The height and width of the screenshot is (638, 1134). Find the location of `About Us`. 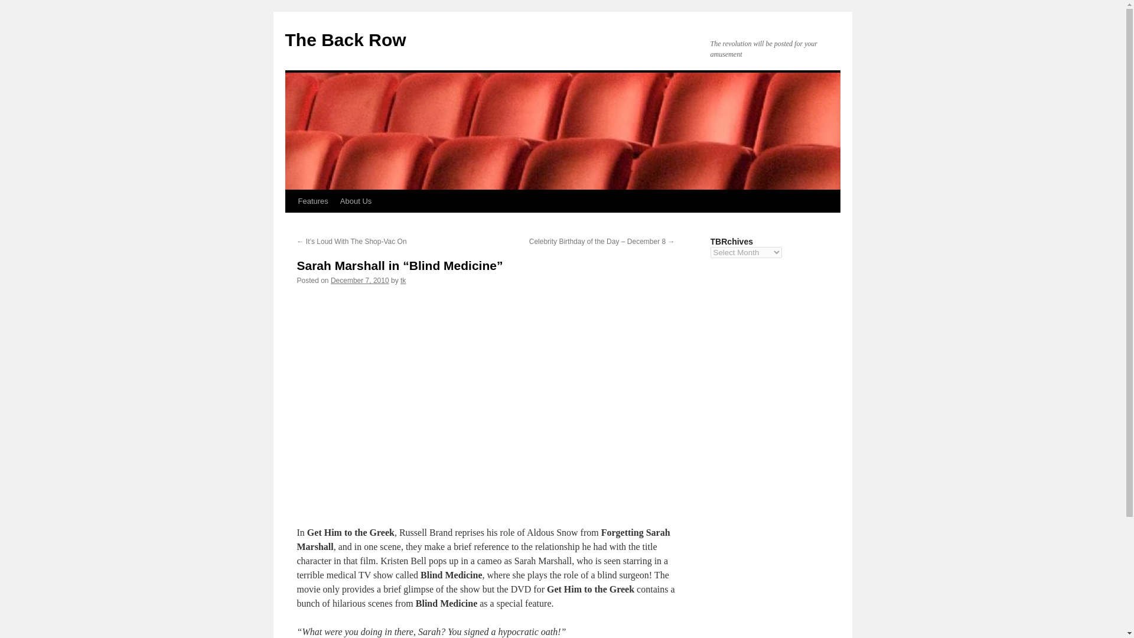

About Us is located at coordinates (356, 201).